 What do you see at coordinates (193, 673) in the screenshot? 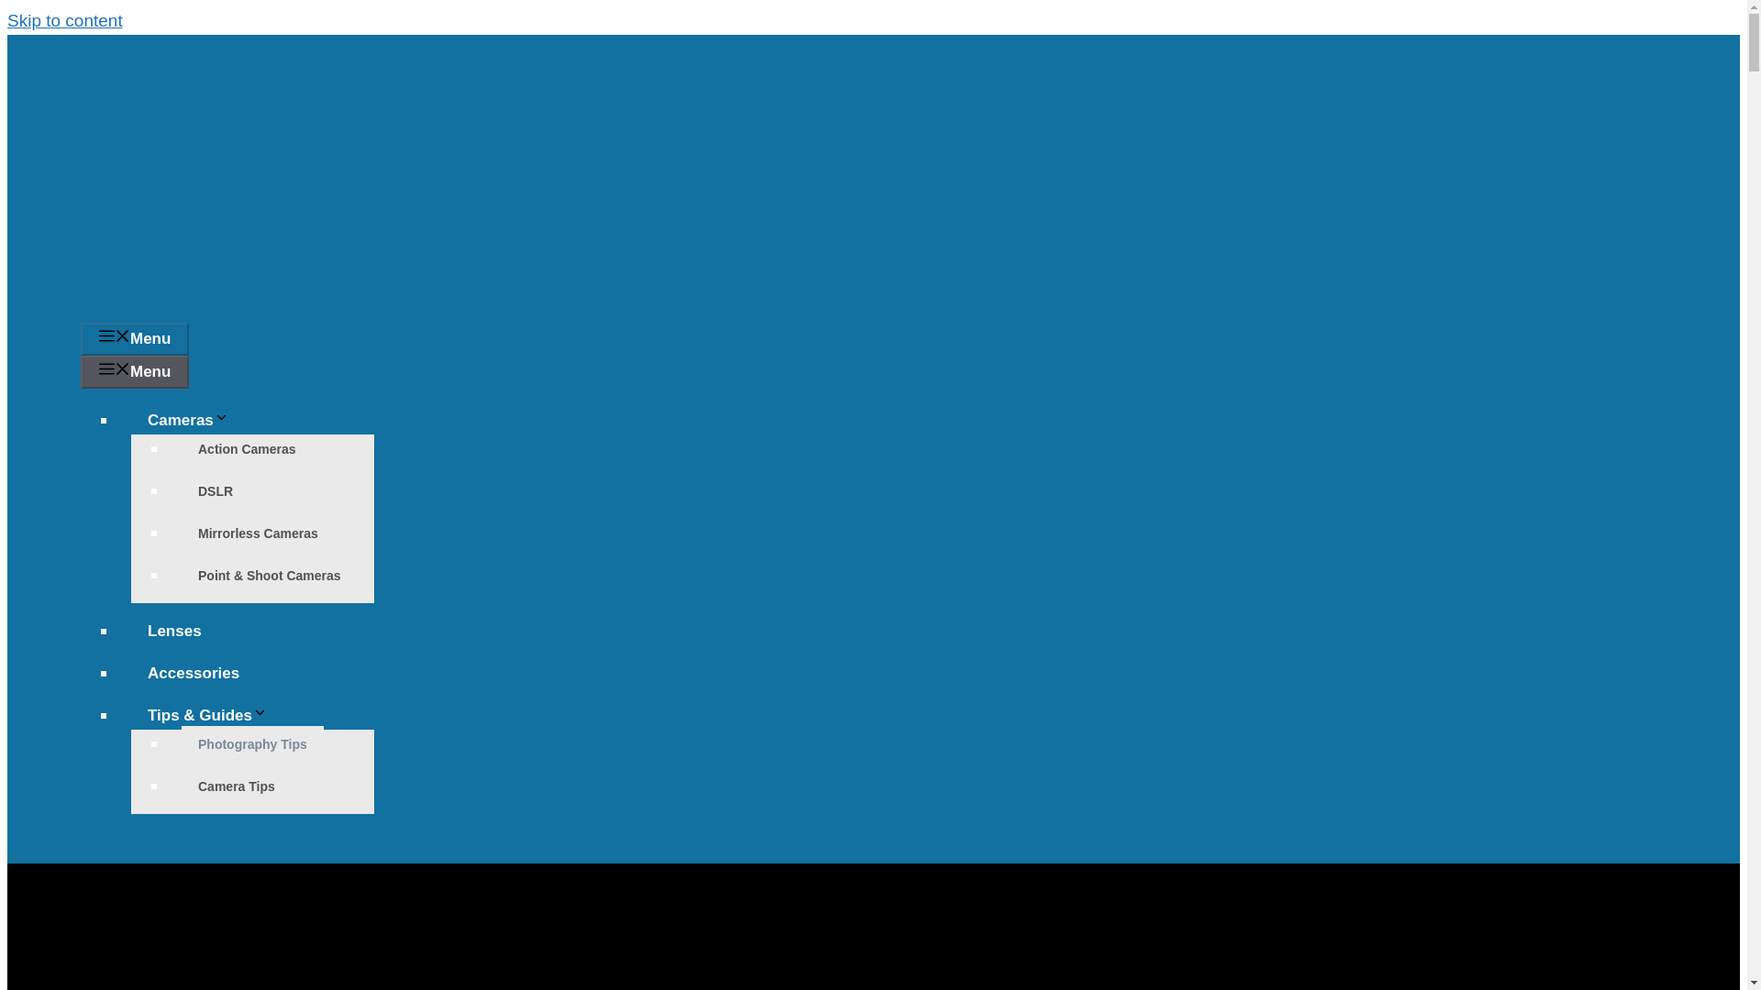
I see `Accessories` at bounding box center [193, 673].